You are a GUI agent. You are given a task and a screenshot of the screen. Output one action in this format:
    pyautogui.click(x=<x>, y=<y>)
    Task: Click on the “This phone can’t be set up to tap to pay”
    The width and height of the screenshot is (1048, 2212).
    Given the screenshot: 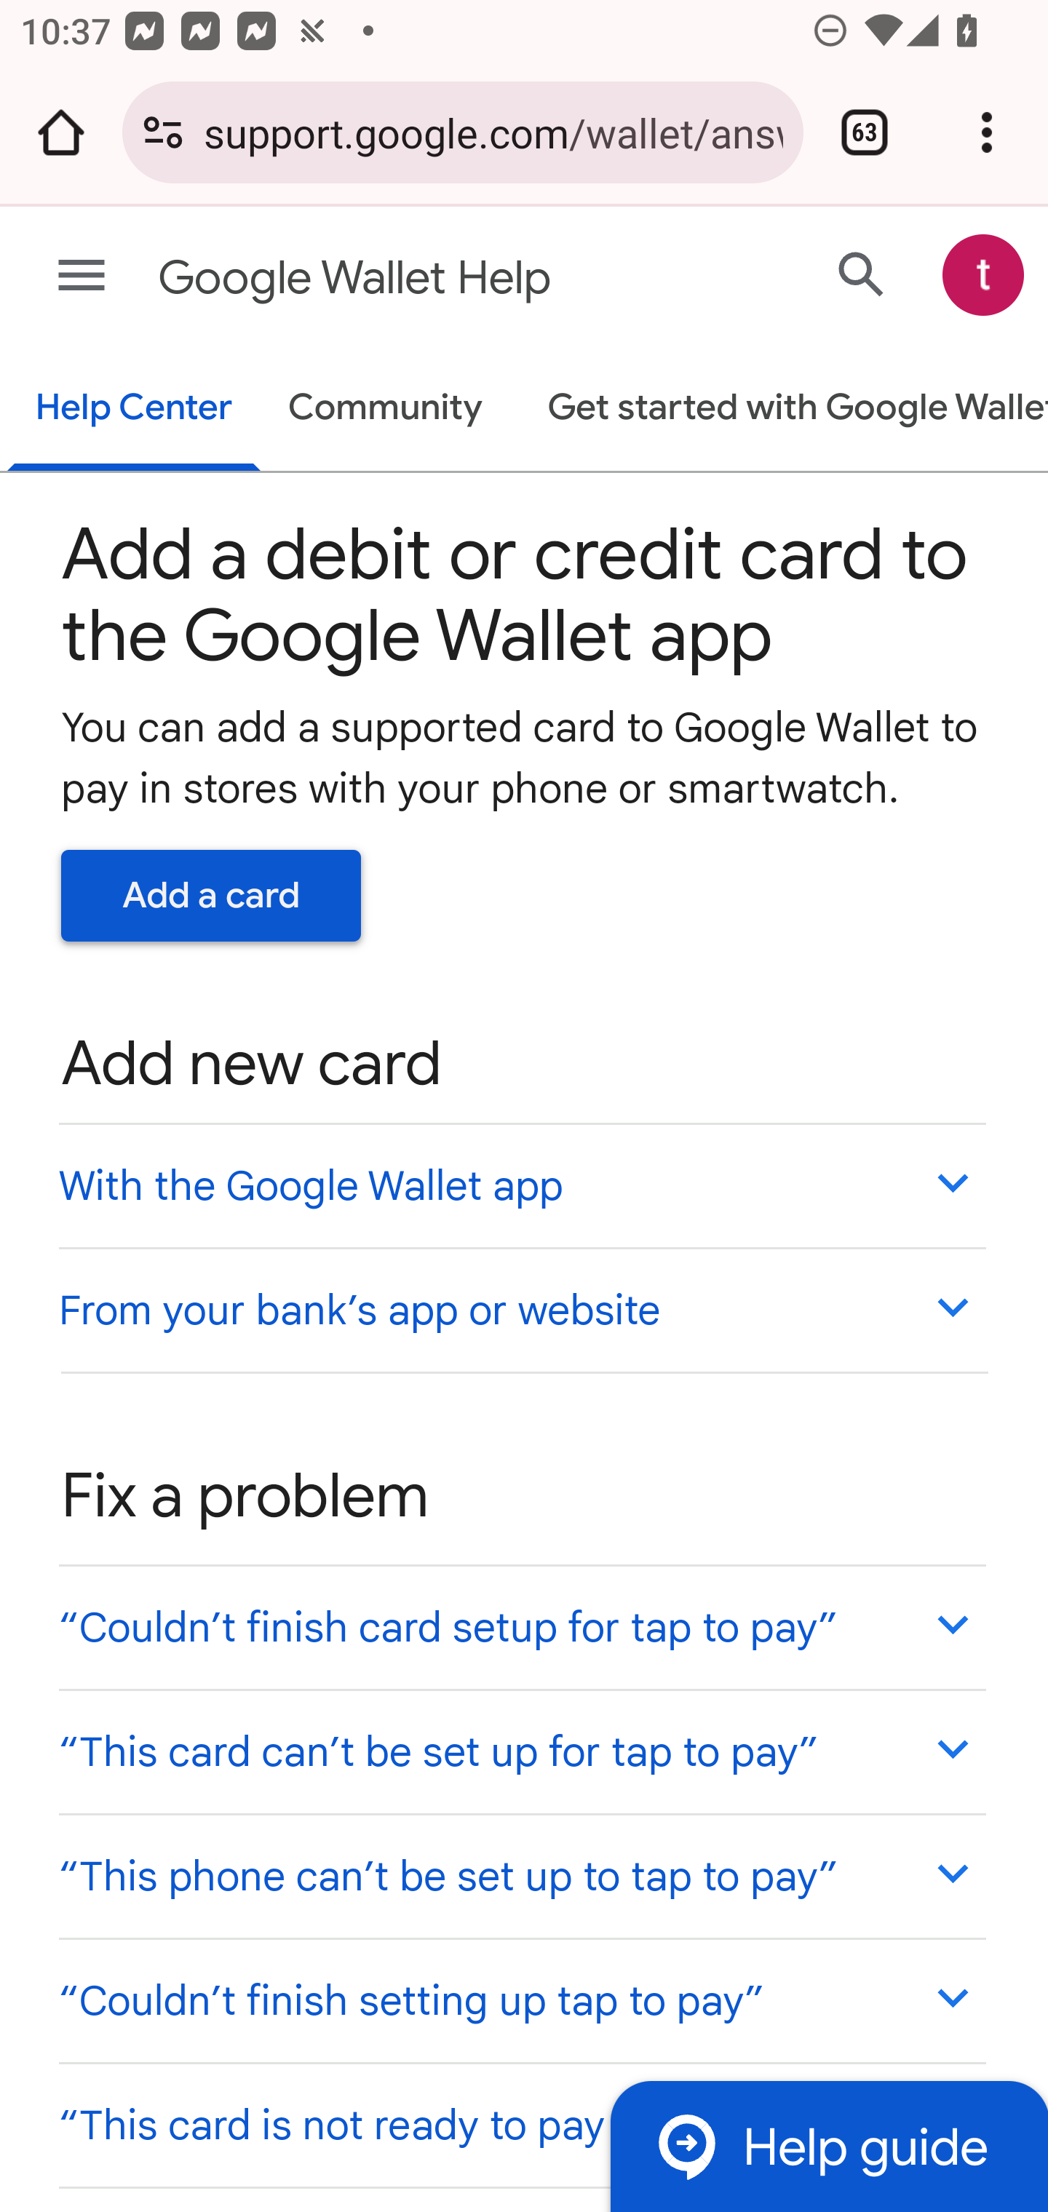 What is the action you would take?
    pyautogui.click(x=521, y=1876)
    